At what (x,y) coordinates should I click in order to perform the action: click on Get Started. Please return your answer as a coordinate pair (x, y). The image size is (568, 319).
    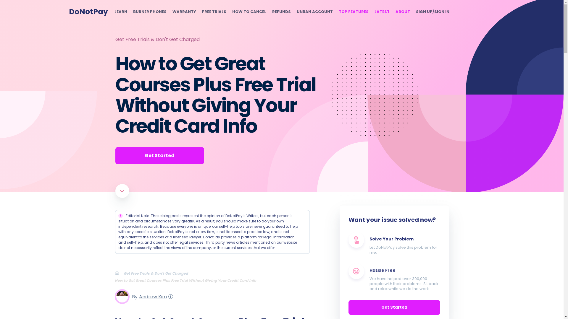
    Looking at the image, I should click on (159, 155).